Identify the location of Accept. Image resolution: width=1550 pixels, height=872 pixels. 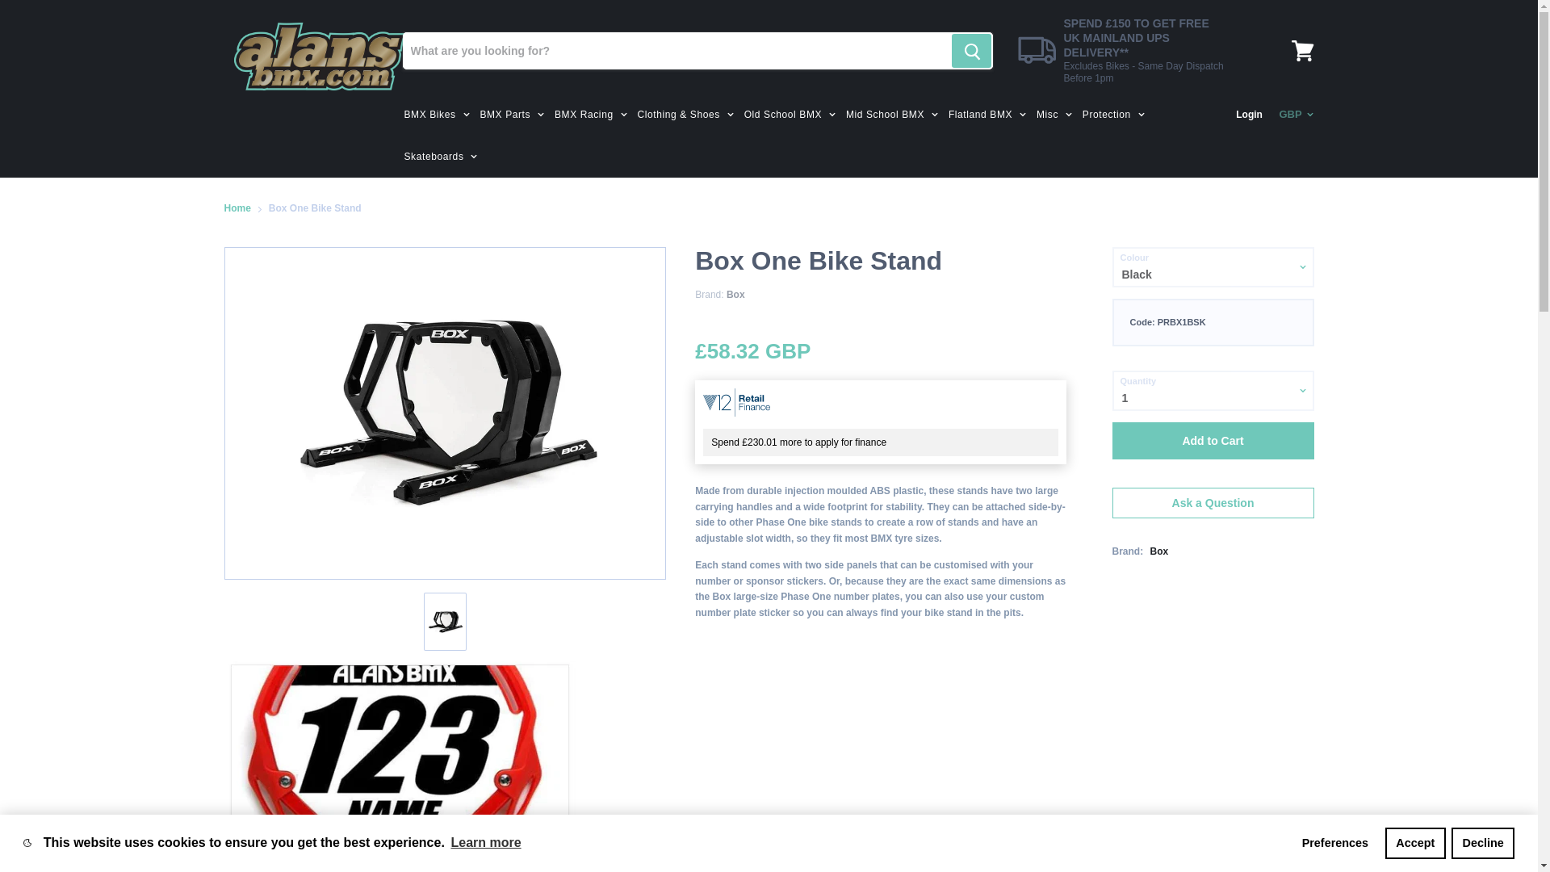
(1416, 842).